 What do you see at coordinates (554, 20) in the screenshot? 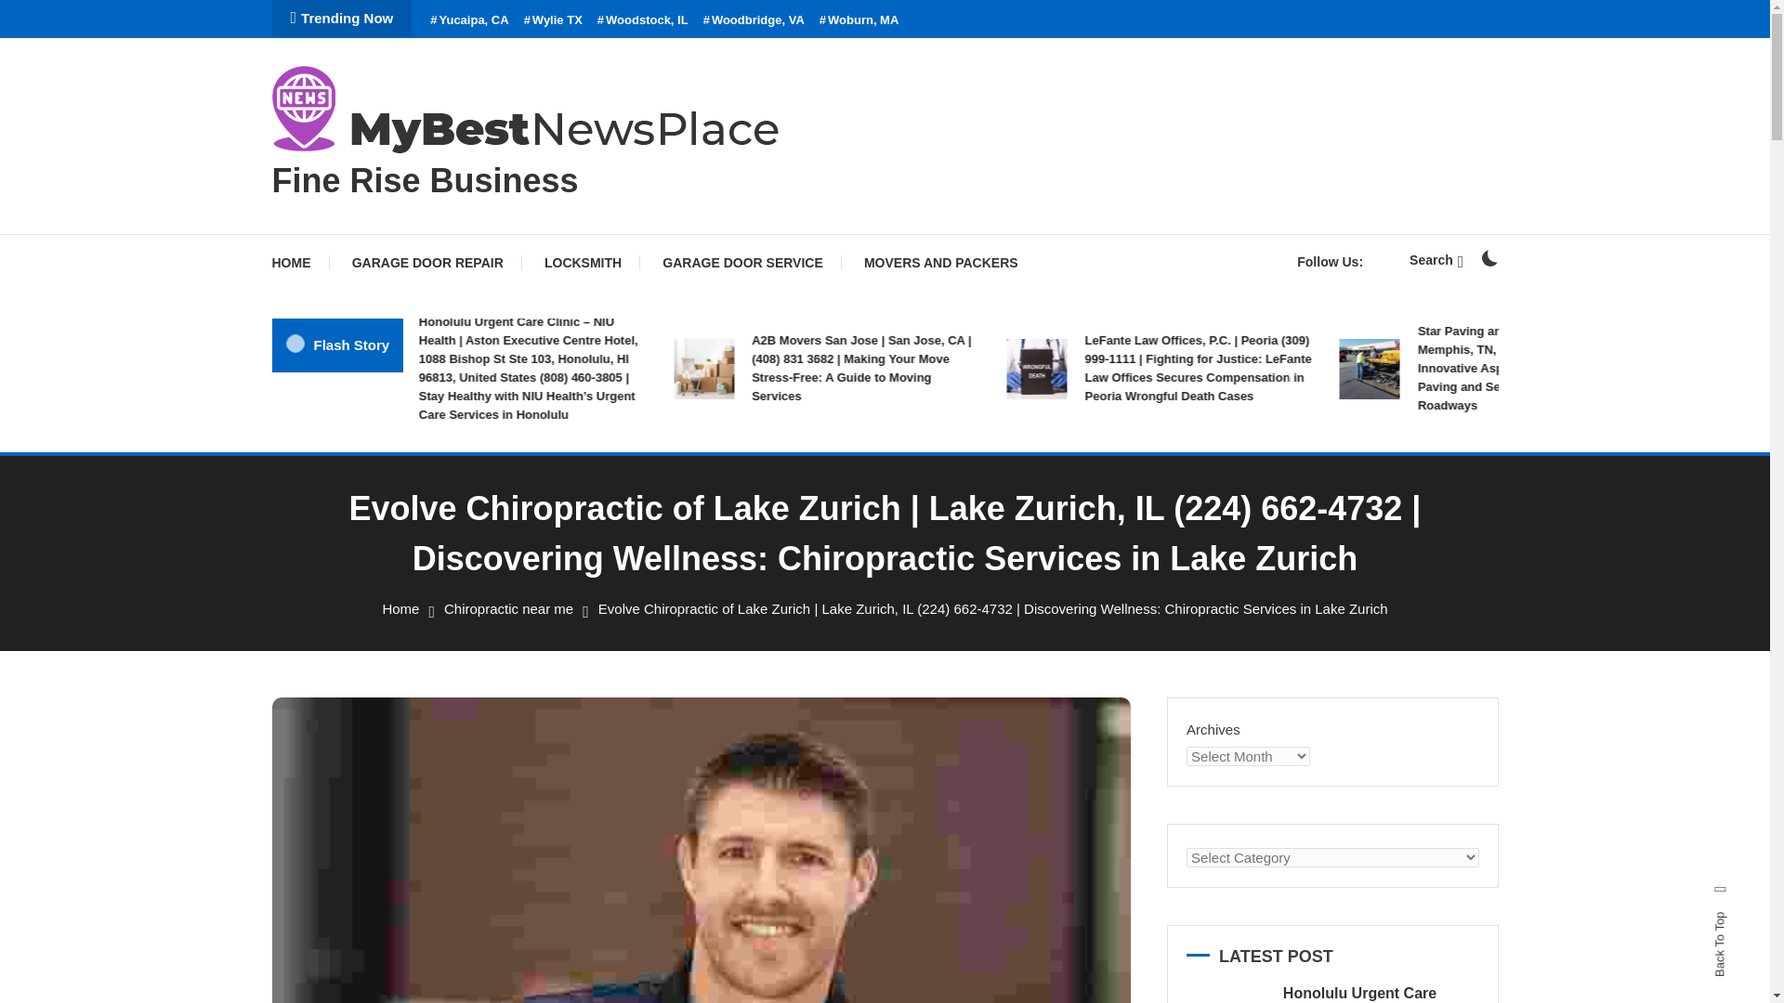
I see `Wylie TX` at bounding box center [554, 20].